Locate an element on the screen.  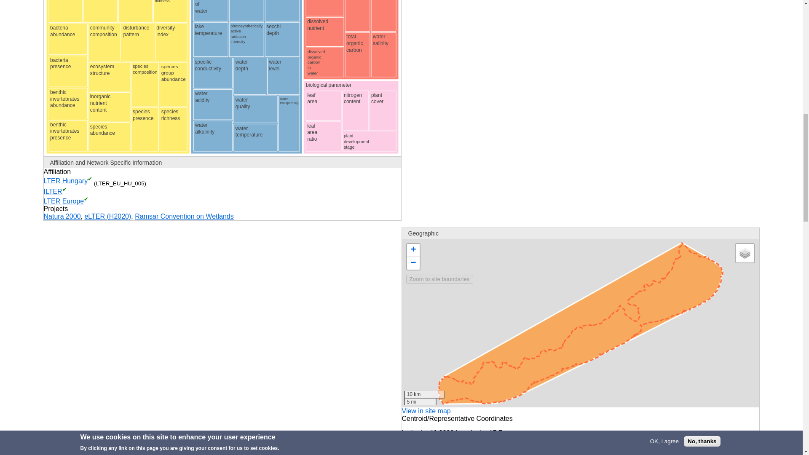
Layers is located at coordinates (745, 253).